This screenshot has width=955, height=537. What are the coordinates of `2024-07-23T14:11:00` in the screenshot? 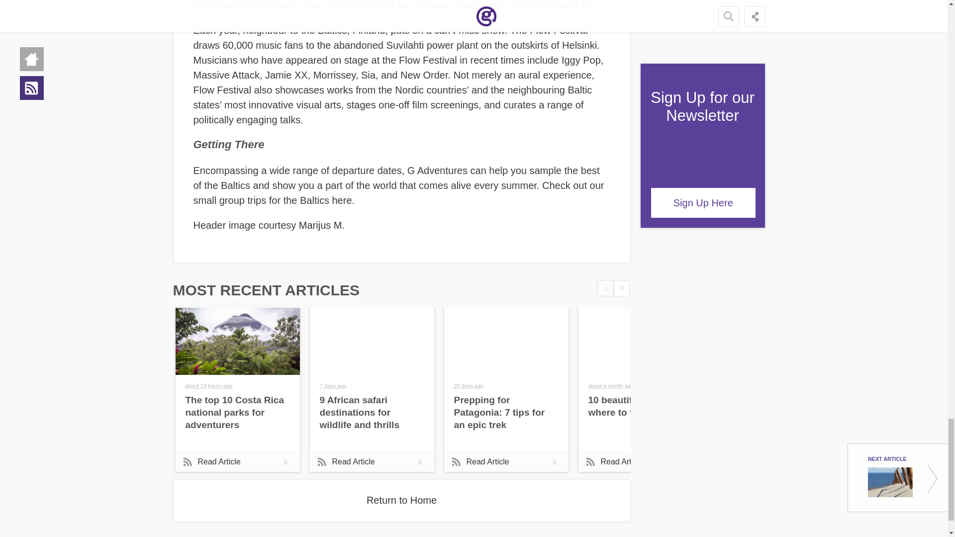 It's located at (469, 386).